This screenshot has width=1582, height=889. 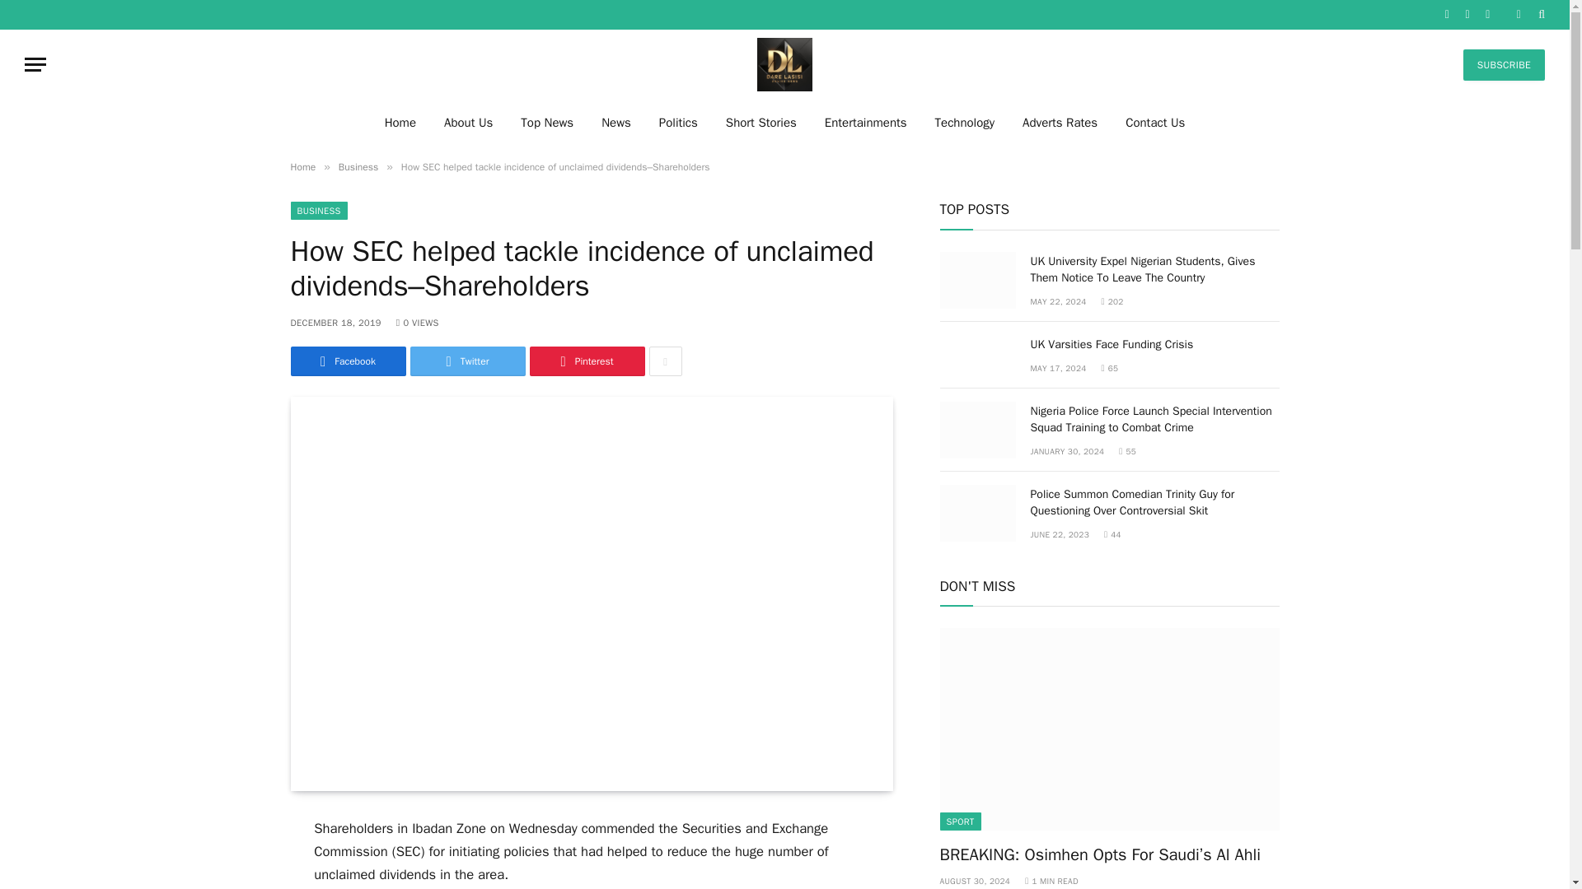 What do you see at coordinates (1518, 14) in the screenshot?
I see `Switch to Dark Design - easier on eyes.` at bounding box center [1518, 14].